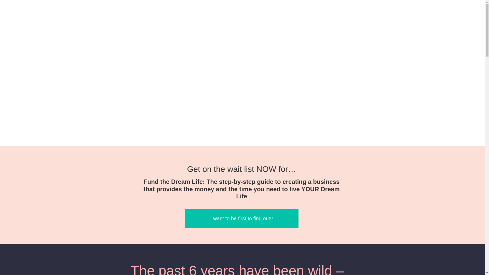 The height and width of the screenshot is (275, 489). Describe the element at coordinates (241, 218) in the screenshot. I see `I want to be first to find out!!` at that location.